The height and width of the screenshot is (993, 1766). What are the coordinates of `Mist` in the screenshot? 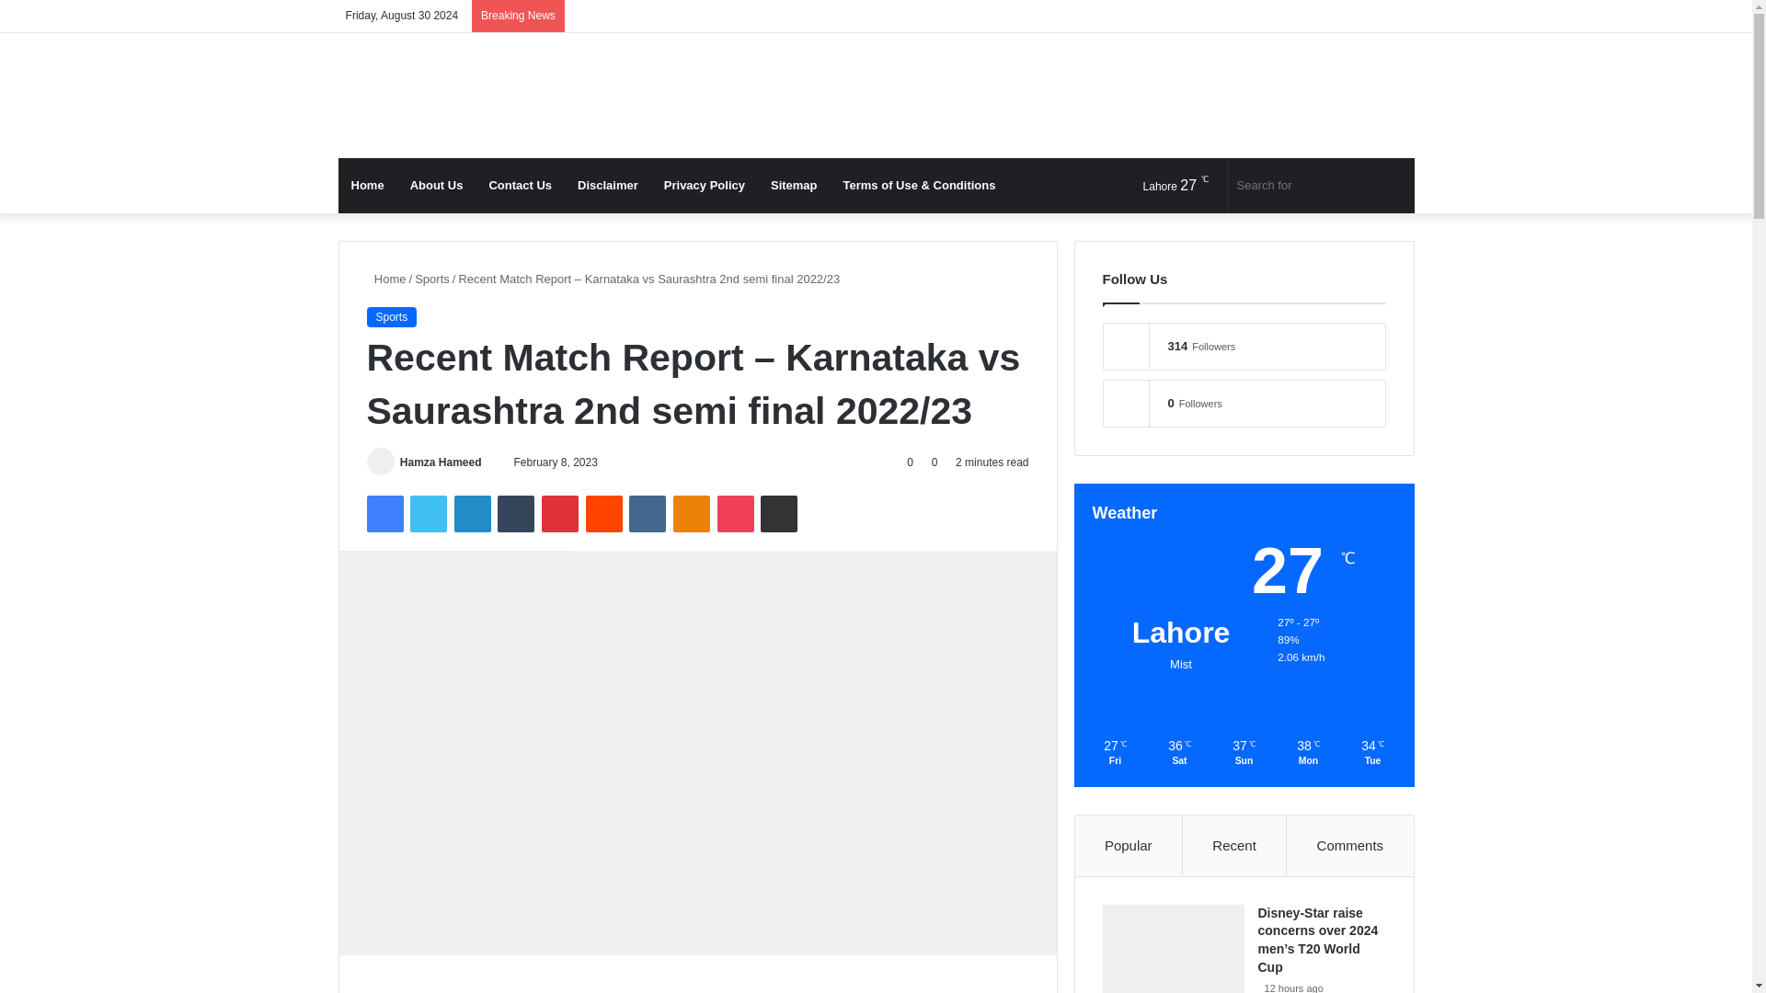 It's located at (1159, 186).